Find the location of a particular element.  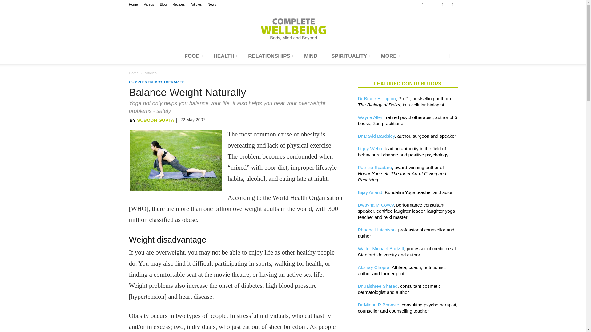

Pinterest is located at coordinates (443, 4).